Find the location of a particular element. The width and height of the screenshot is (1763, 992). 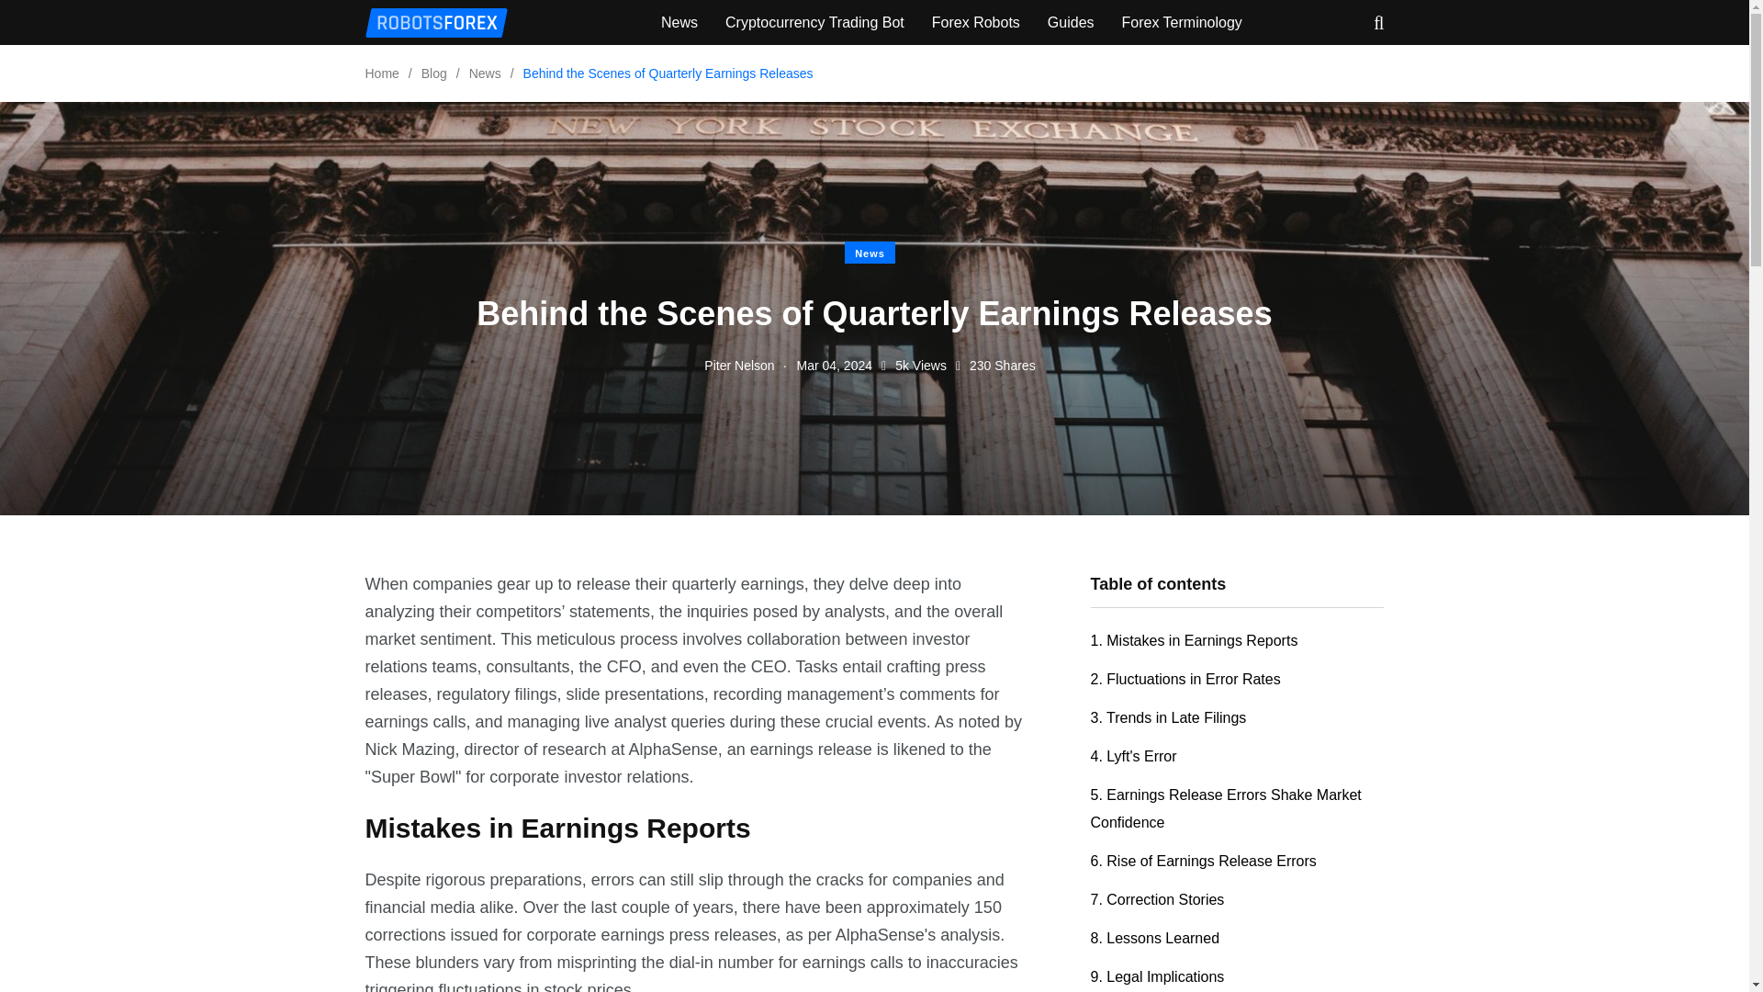

5. Earnings Release Errors Shake Market Confidence is located at coordinates (1226, 809).